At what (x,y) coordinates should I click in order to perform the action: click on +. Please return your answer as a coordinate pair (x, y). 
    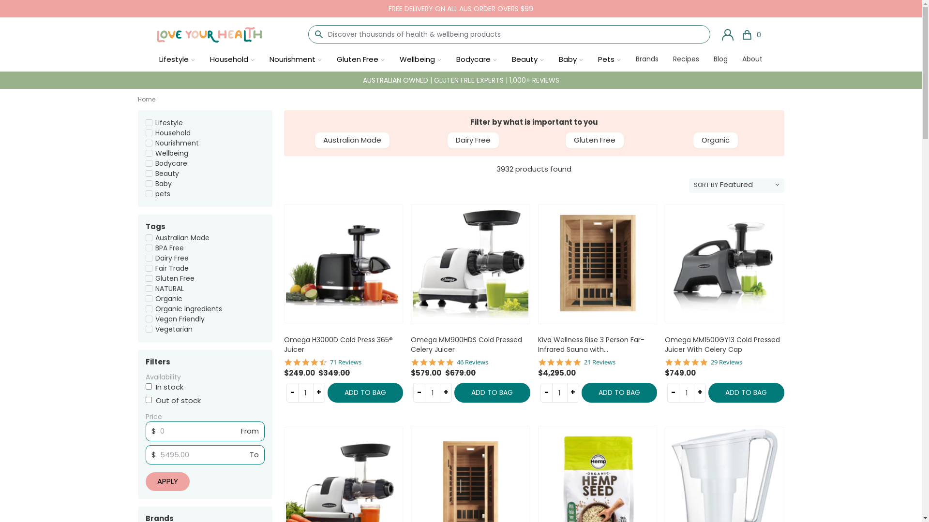
    Looking at the image, I should click on (700, 392).